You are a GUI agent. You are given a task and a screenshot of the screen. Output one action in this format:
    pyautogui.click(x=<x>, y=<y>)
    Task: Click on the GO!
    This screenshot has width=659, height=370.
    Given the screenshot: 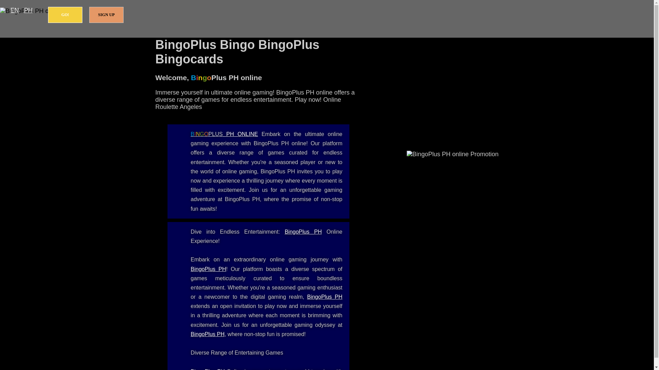 What is the action you would take?
    pyautogui.click(x=65, y=15)
    